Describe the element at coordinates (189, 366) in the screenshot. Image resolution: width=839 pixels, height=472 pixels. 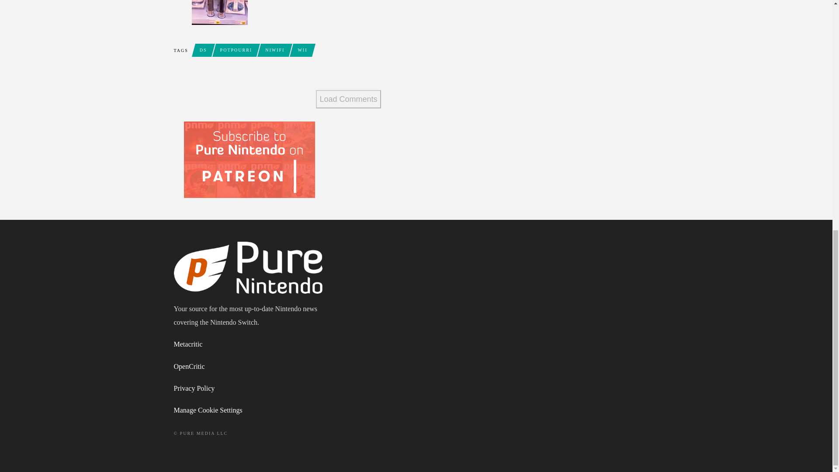
I see `OpenCritic` at that location.